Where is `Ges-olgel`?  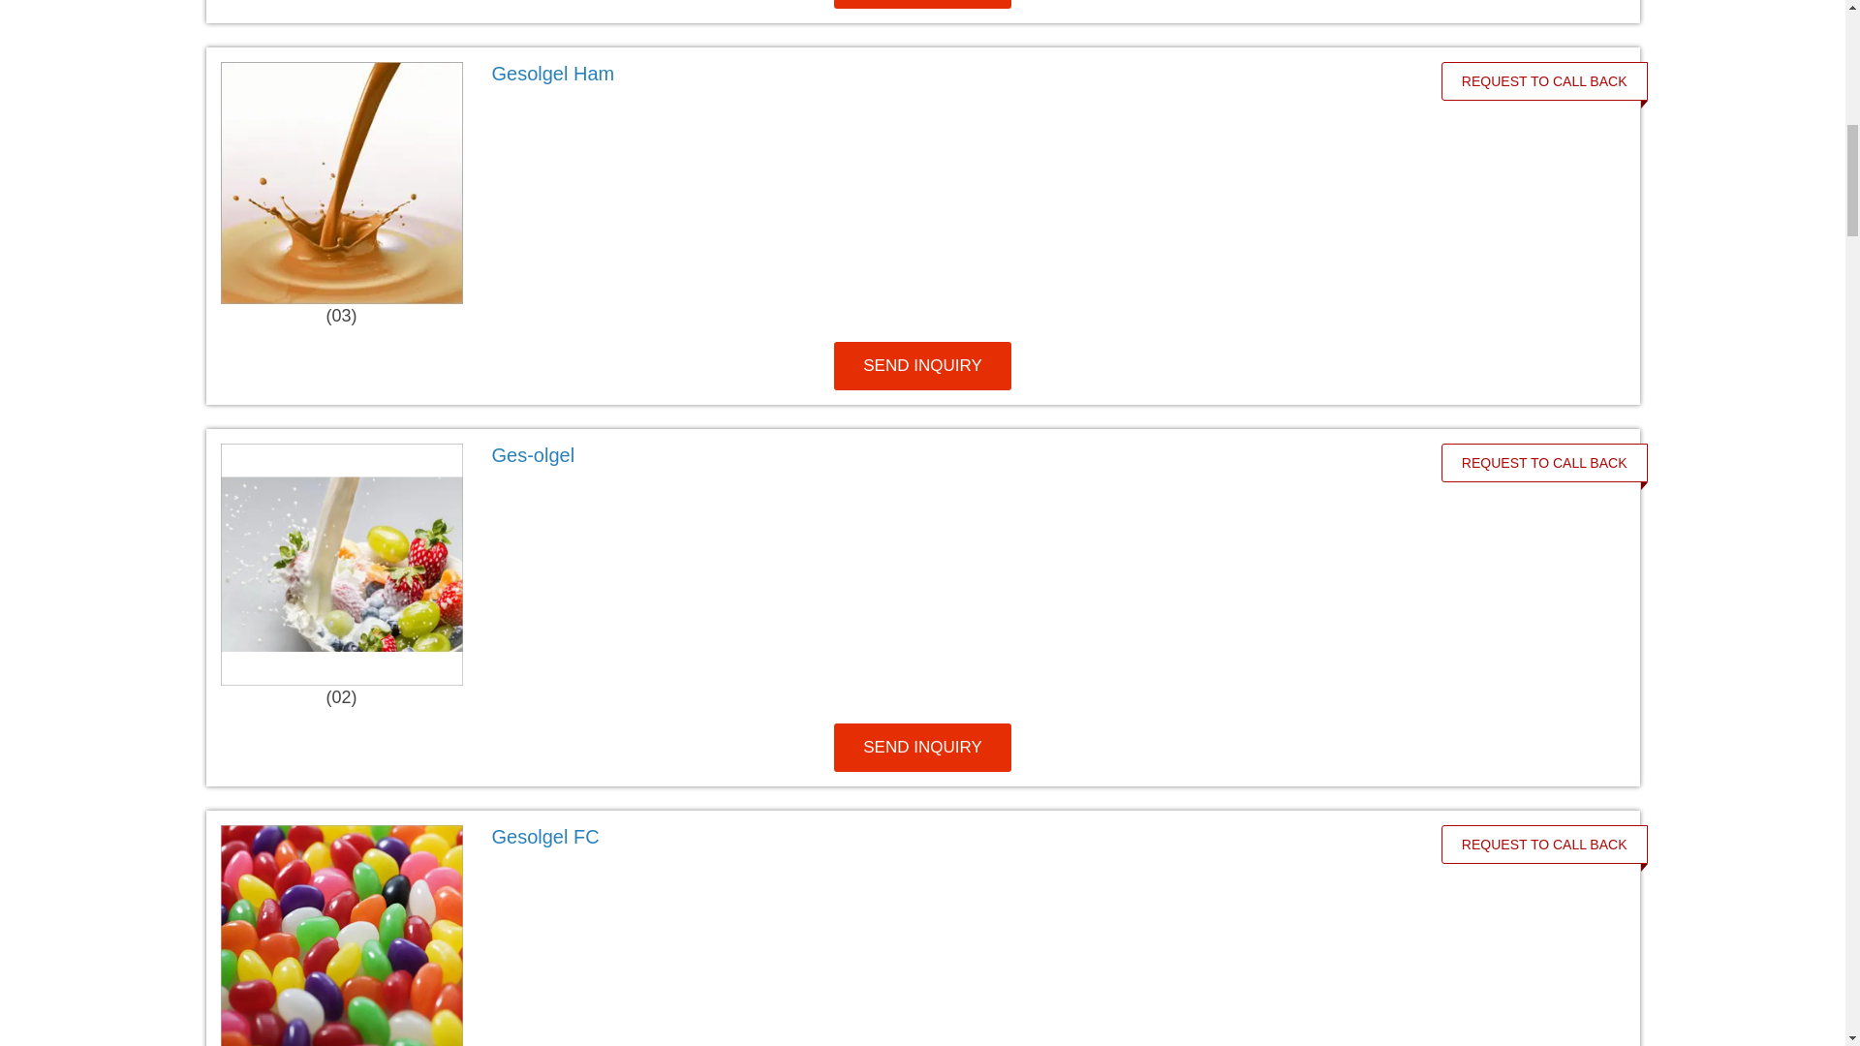 Ges-olgel is located at coordinates (945, 454).